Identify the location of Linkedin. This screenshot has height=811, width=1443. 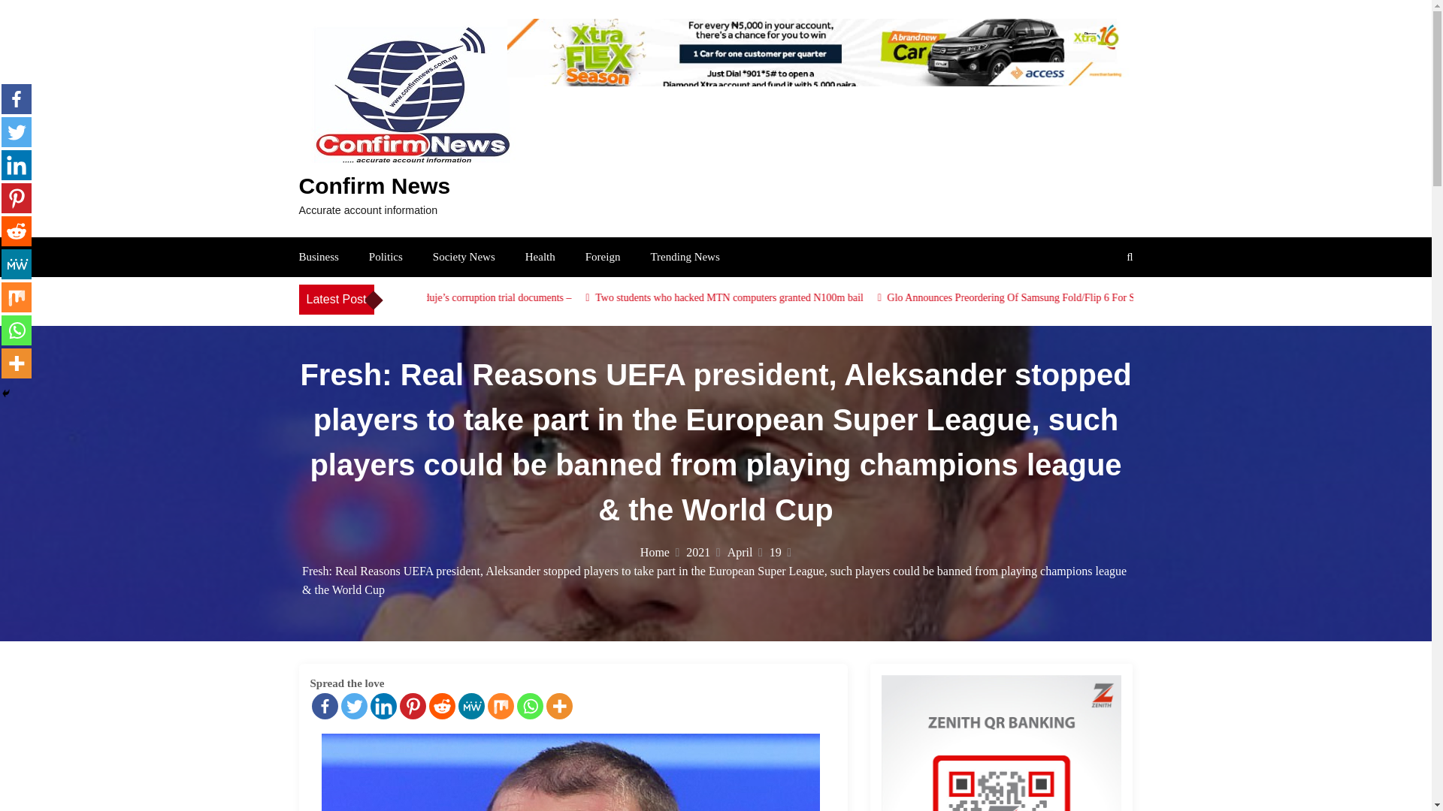
(17, 164).